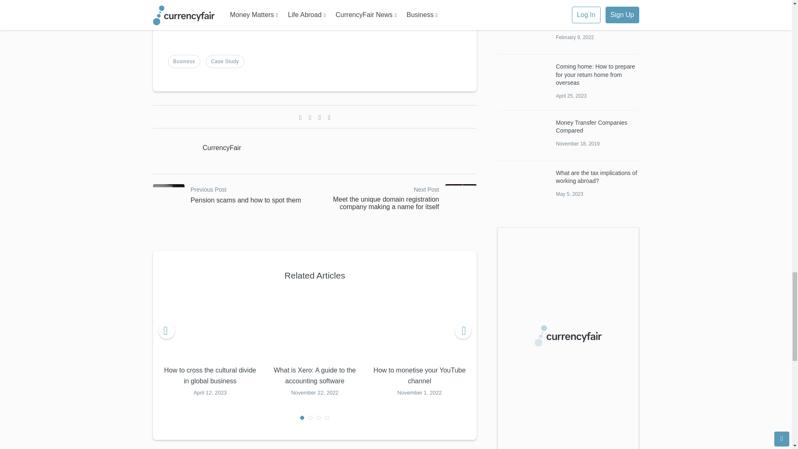  I want to click on What is Xero: A guide to the accounting software, so click(315, 325).